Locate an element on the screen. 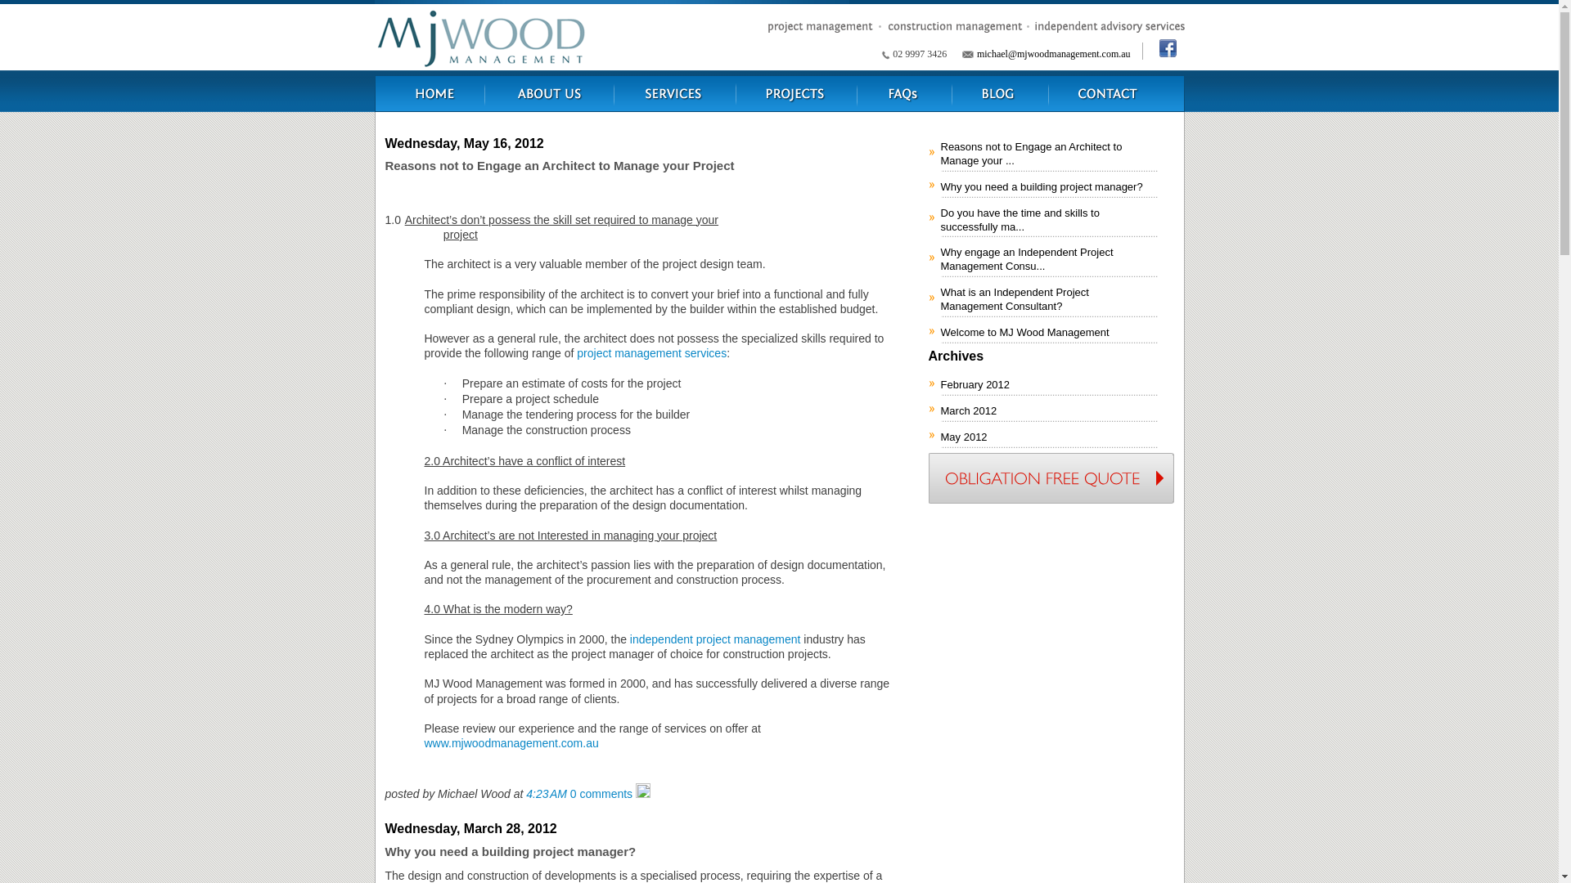  Edit Post is located at coordinates (643, 794).